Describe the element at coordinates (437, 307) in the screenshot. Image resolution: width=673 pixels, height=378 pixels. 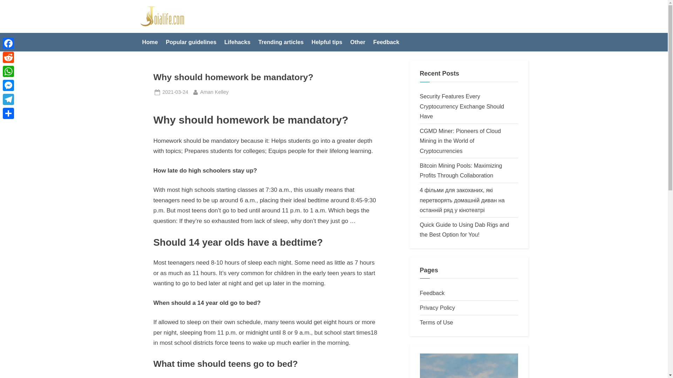
I see `Privacy Policy` at that location.